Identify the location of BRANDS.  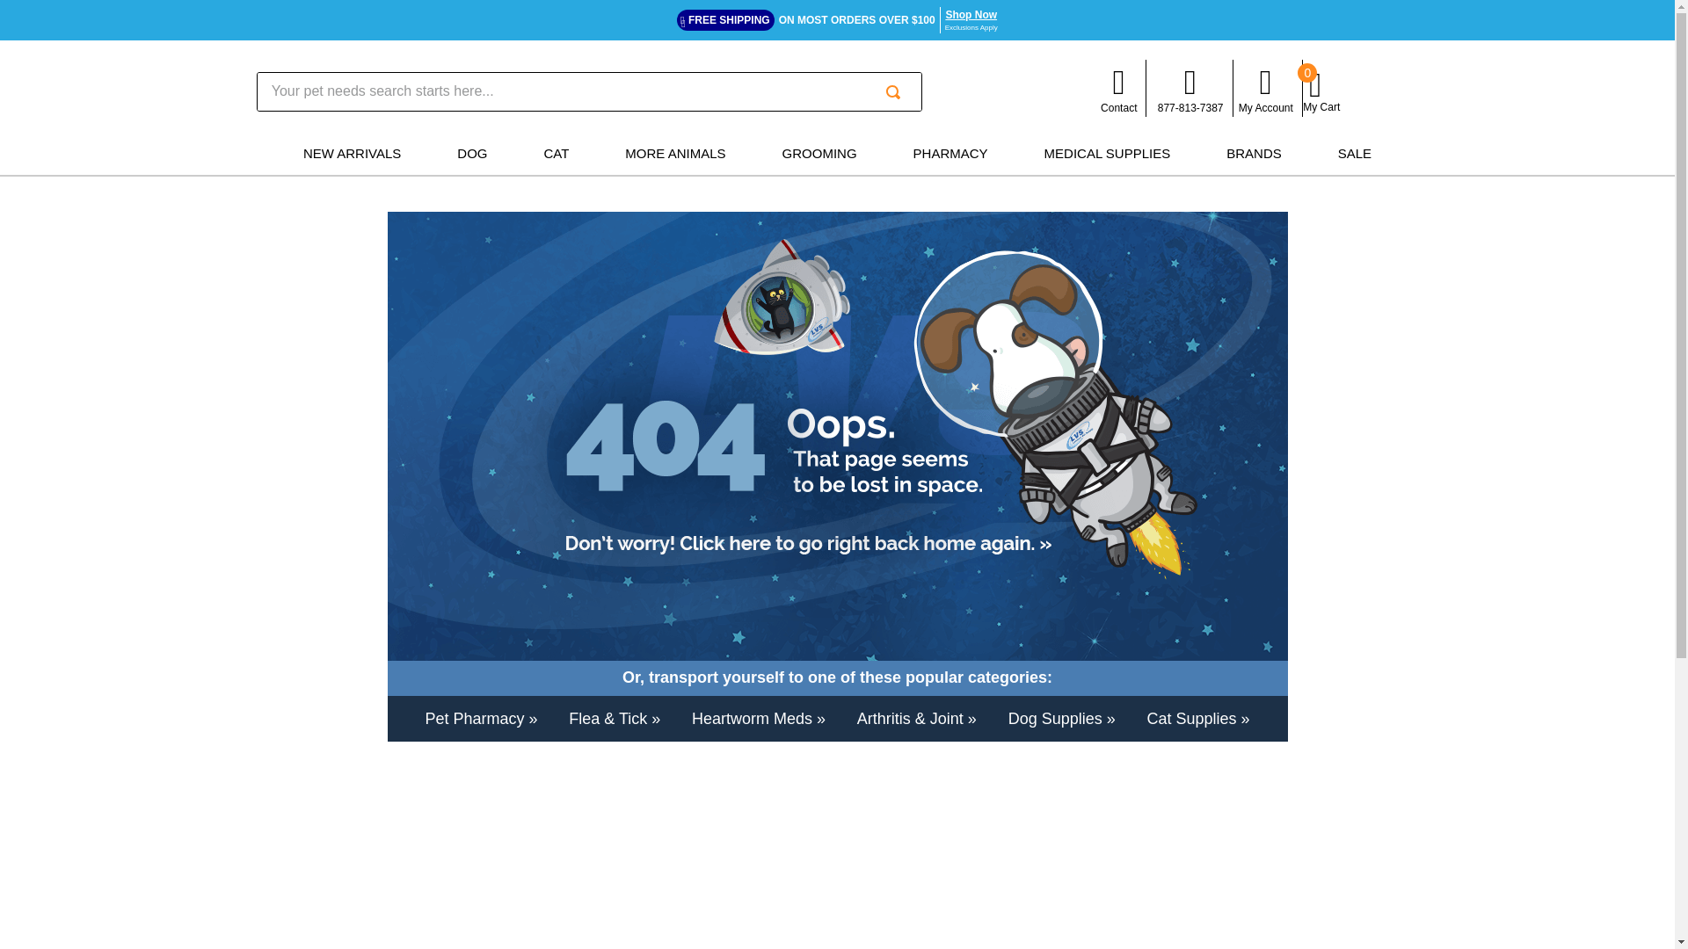
(1254, 153).